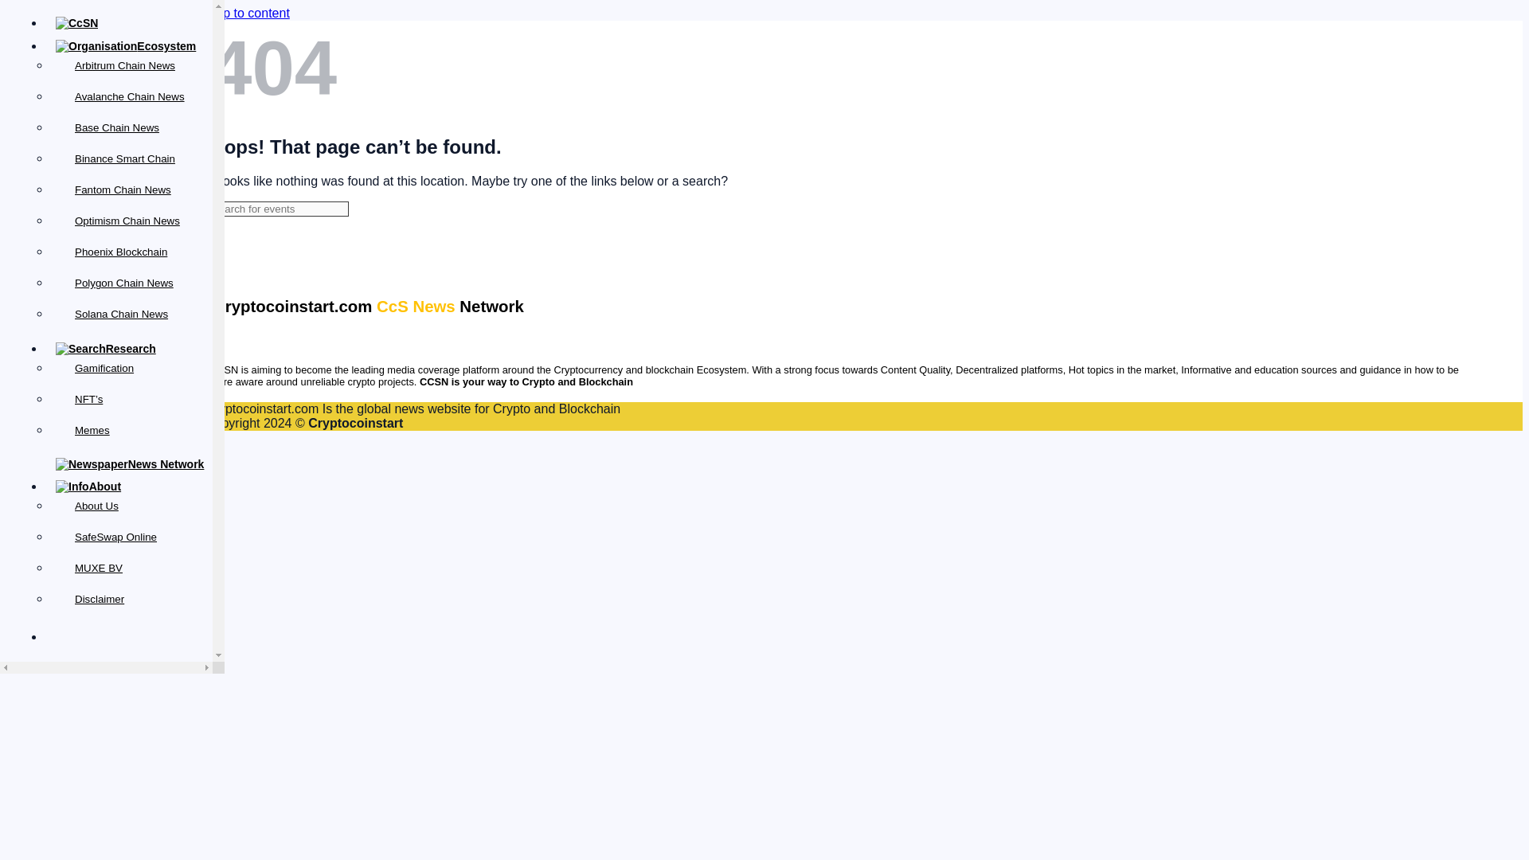 The height and width of the screenshot is (860, 1529). Describe the element at coordinates (125, 159) in the screenshot. I see `Binance Smart Chain` at that location.